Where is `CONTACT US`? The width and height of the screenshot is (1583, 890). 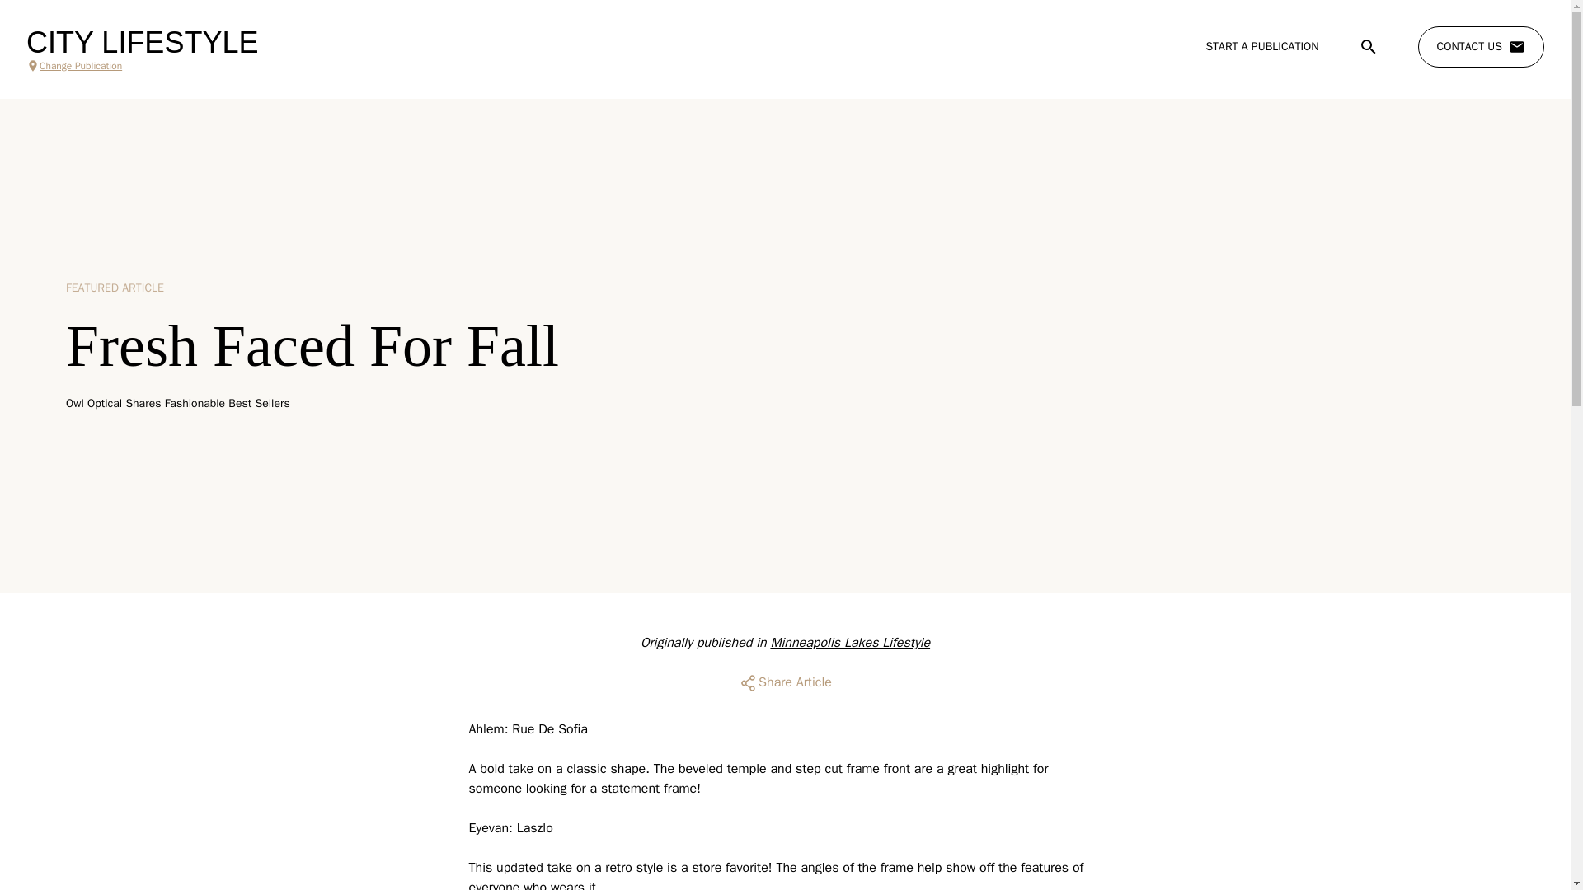 CONTACT US is located at coordinates (1481, 47).